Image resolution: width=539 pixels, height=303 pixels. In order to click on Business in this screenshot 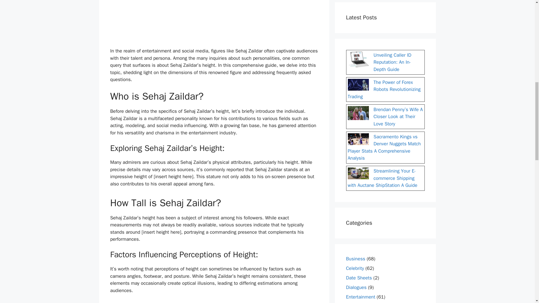, I will do `click(355, 259)`.